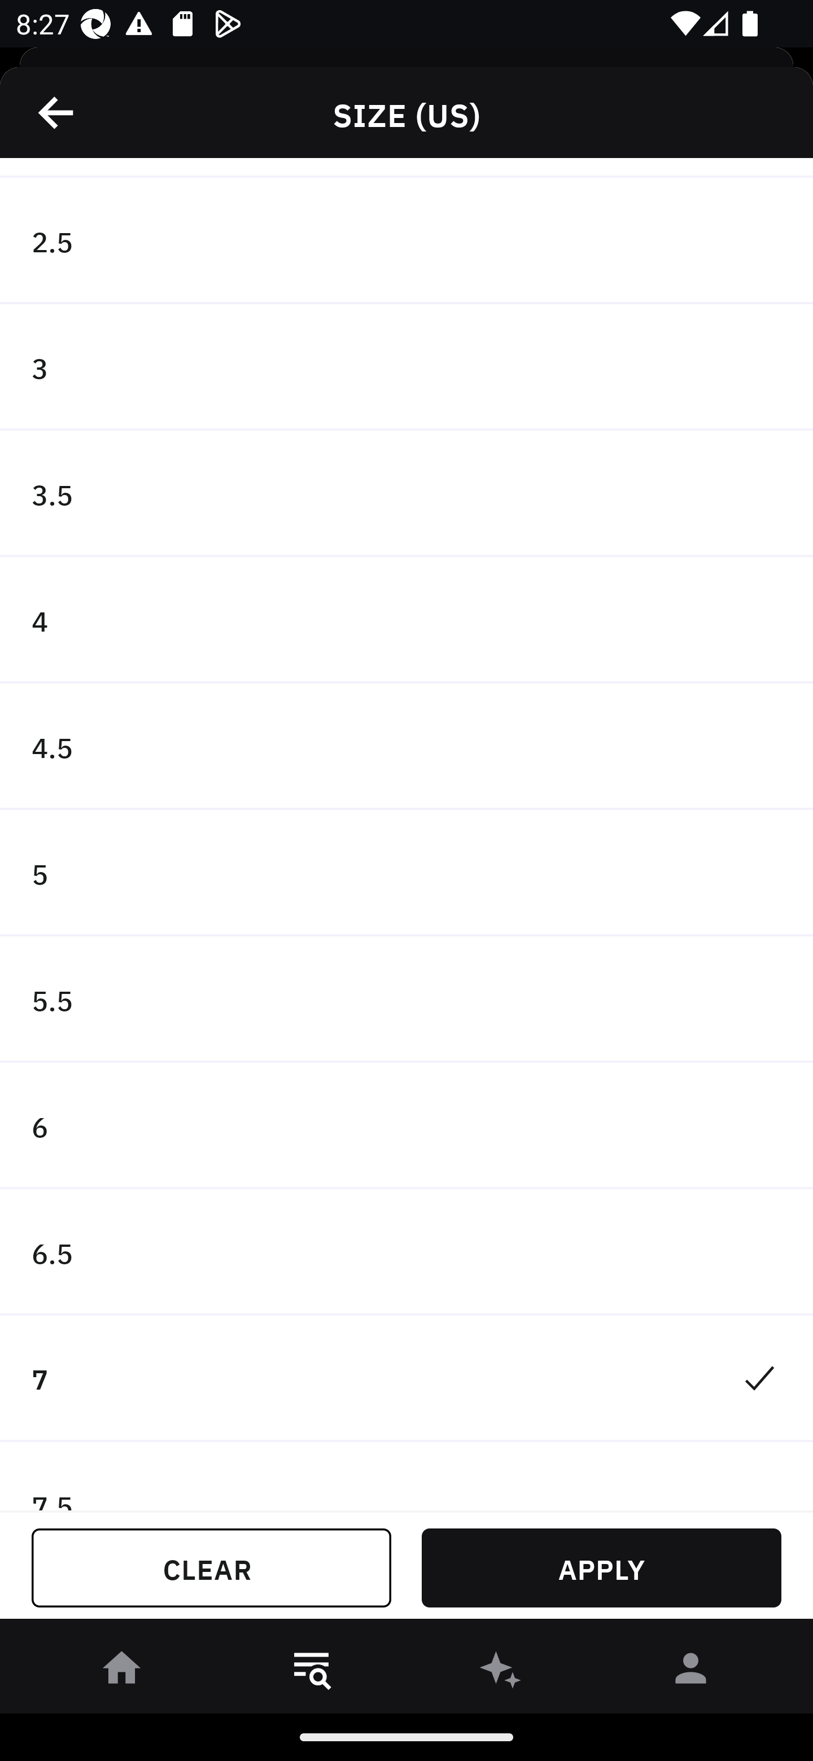 The height and width of the screenshot is (1761, 813). I want to click on 6.5, so click(406, 1252).